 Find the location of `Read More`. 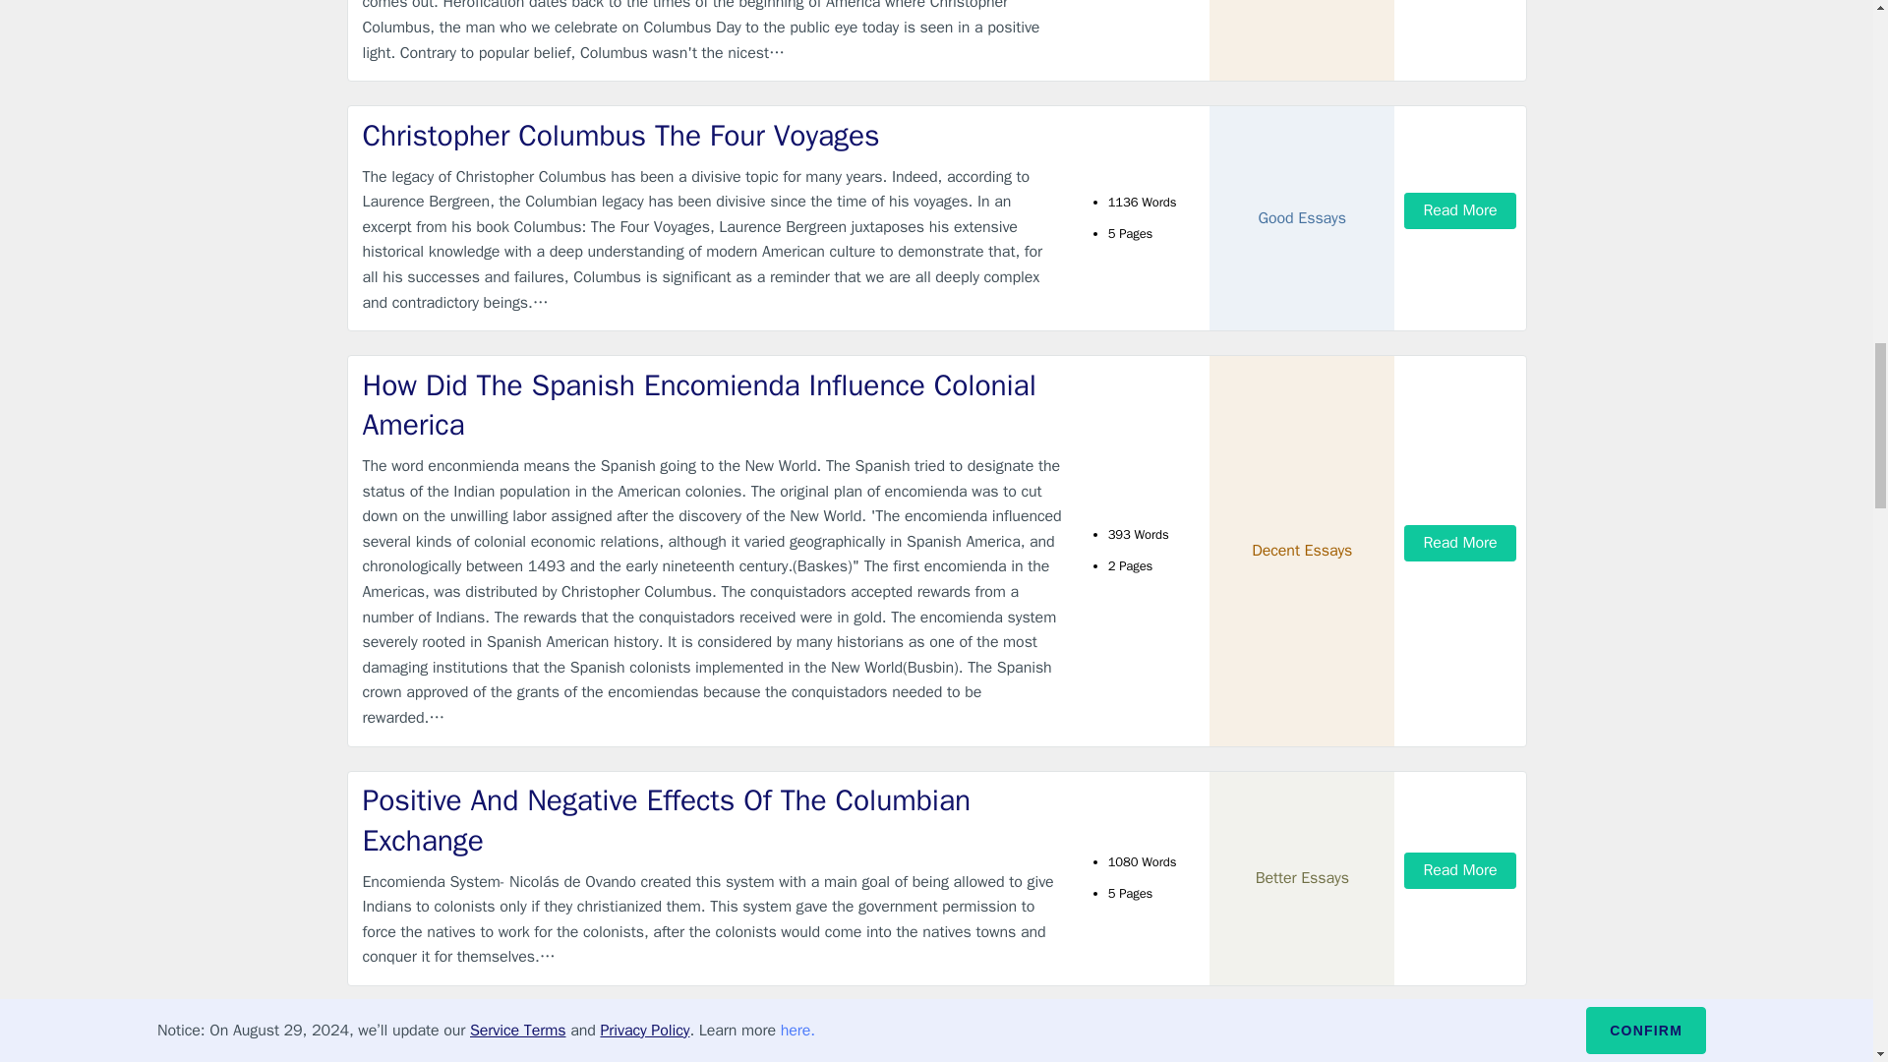

Read More is located at coordinates (1459, 870).